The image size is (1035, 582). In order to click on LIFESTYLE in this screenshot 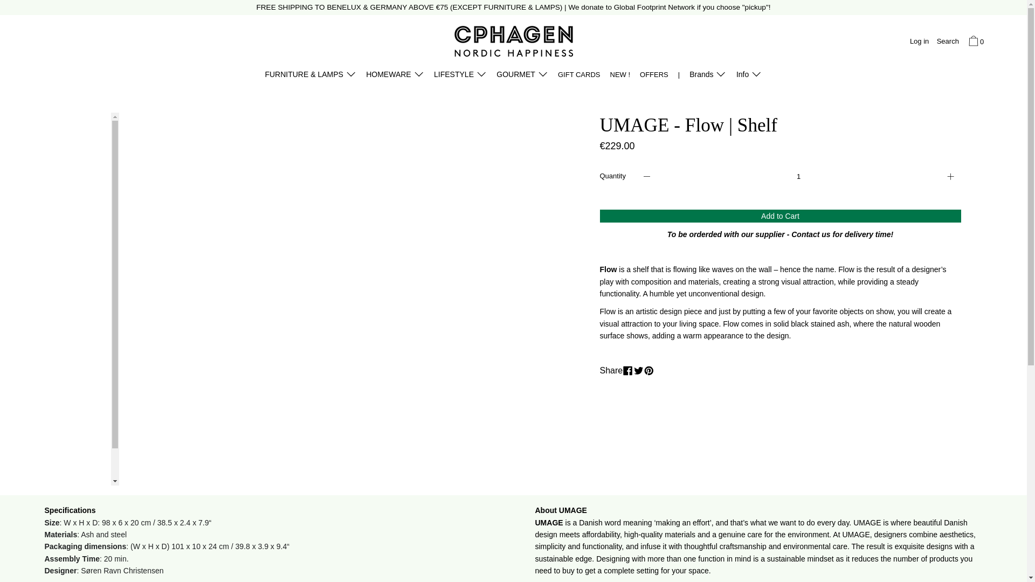, I will do `click(460, 76)`.